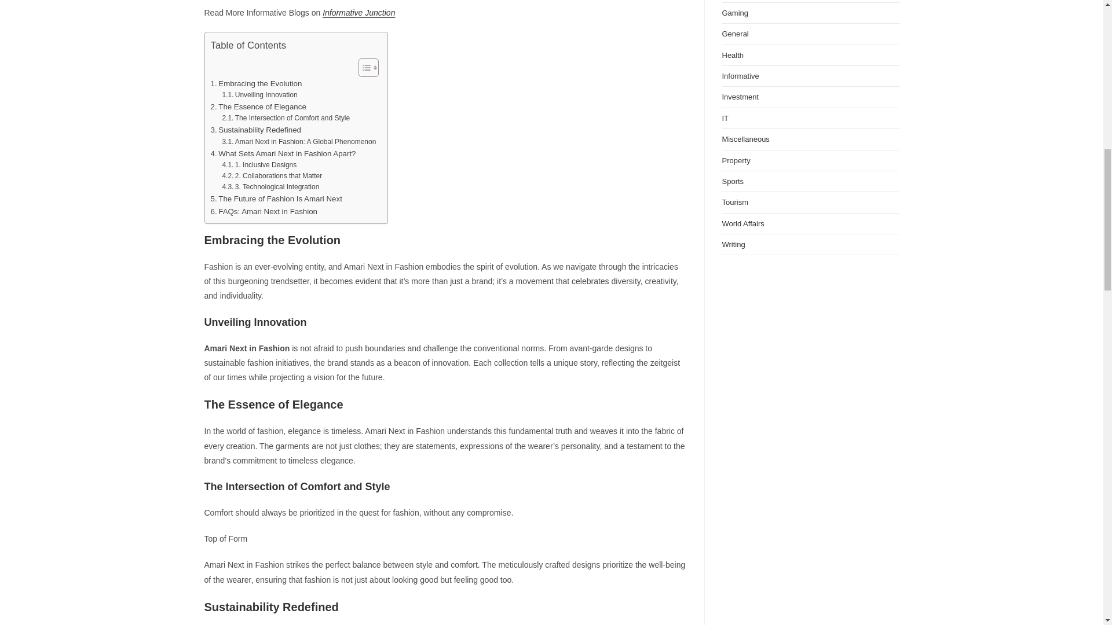 The height and width of the screenshot is (625, 1112). I want to click on Embracing the Evolution, so click(257, 83).